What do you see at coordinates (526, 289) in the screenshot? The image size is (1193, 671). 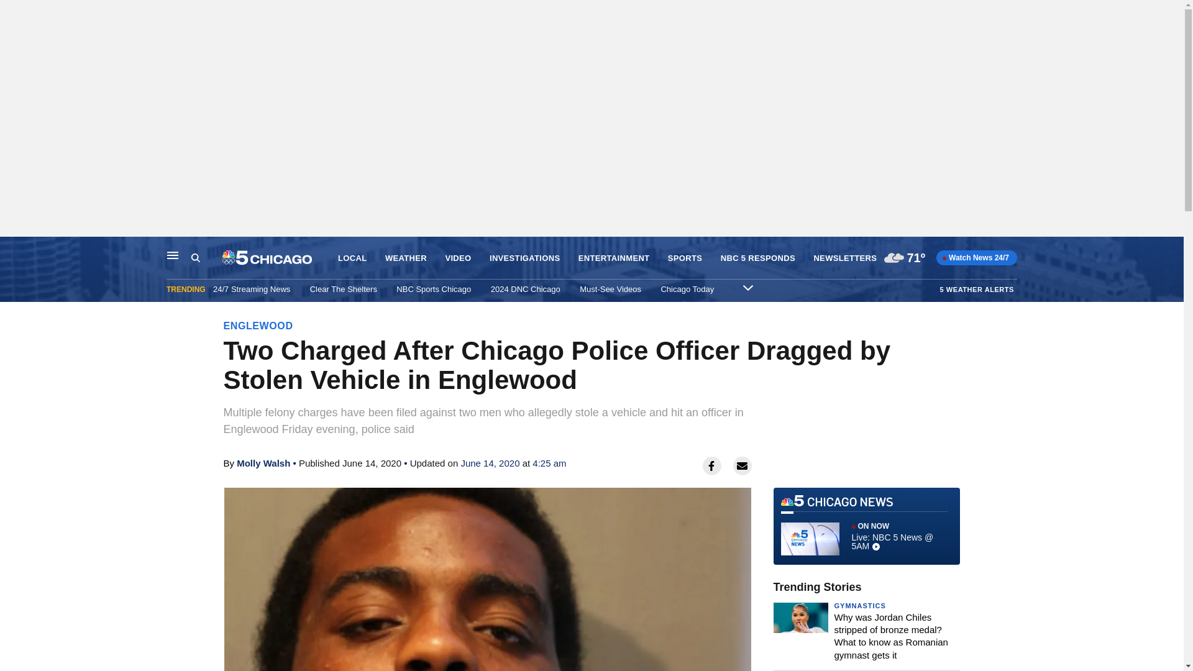 I see `2024 DNC Chicago` at bounding box center [526, 289].